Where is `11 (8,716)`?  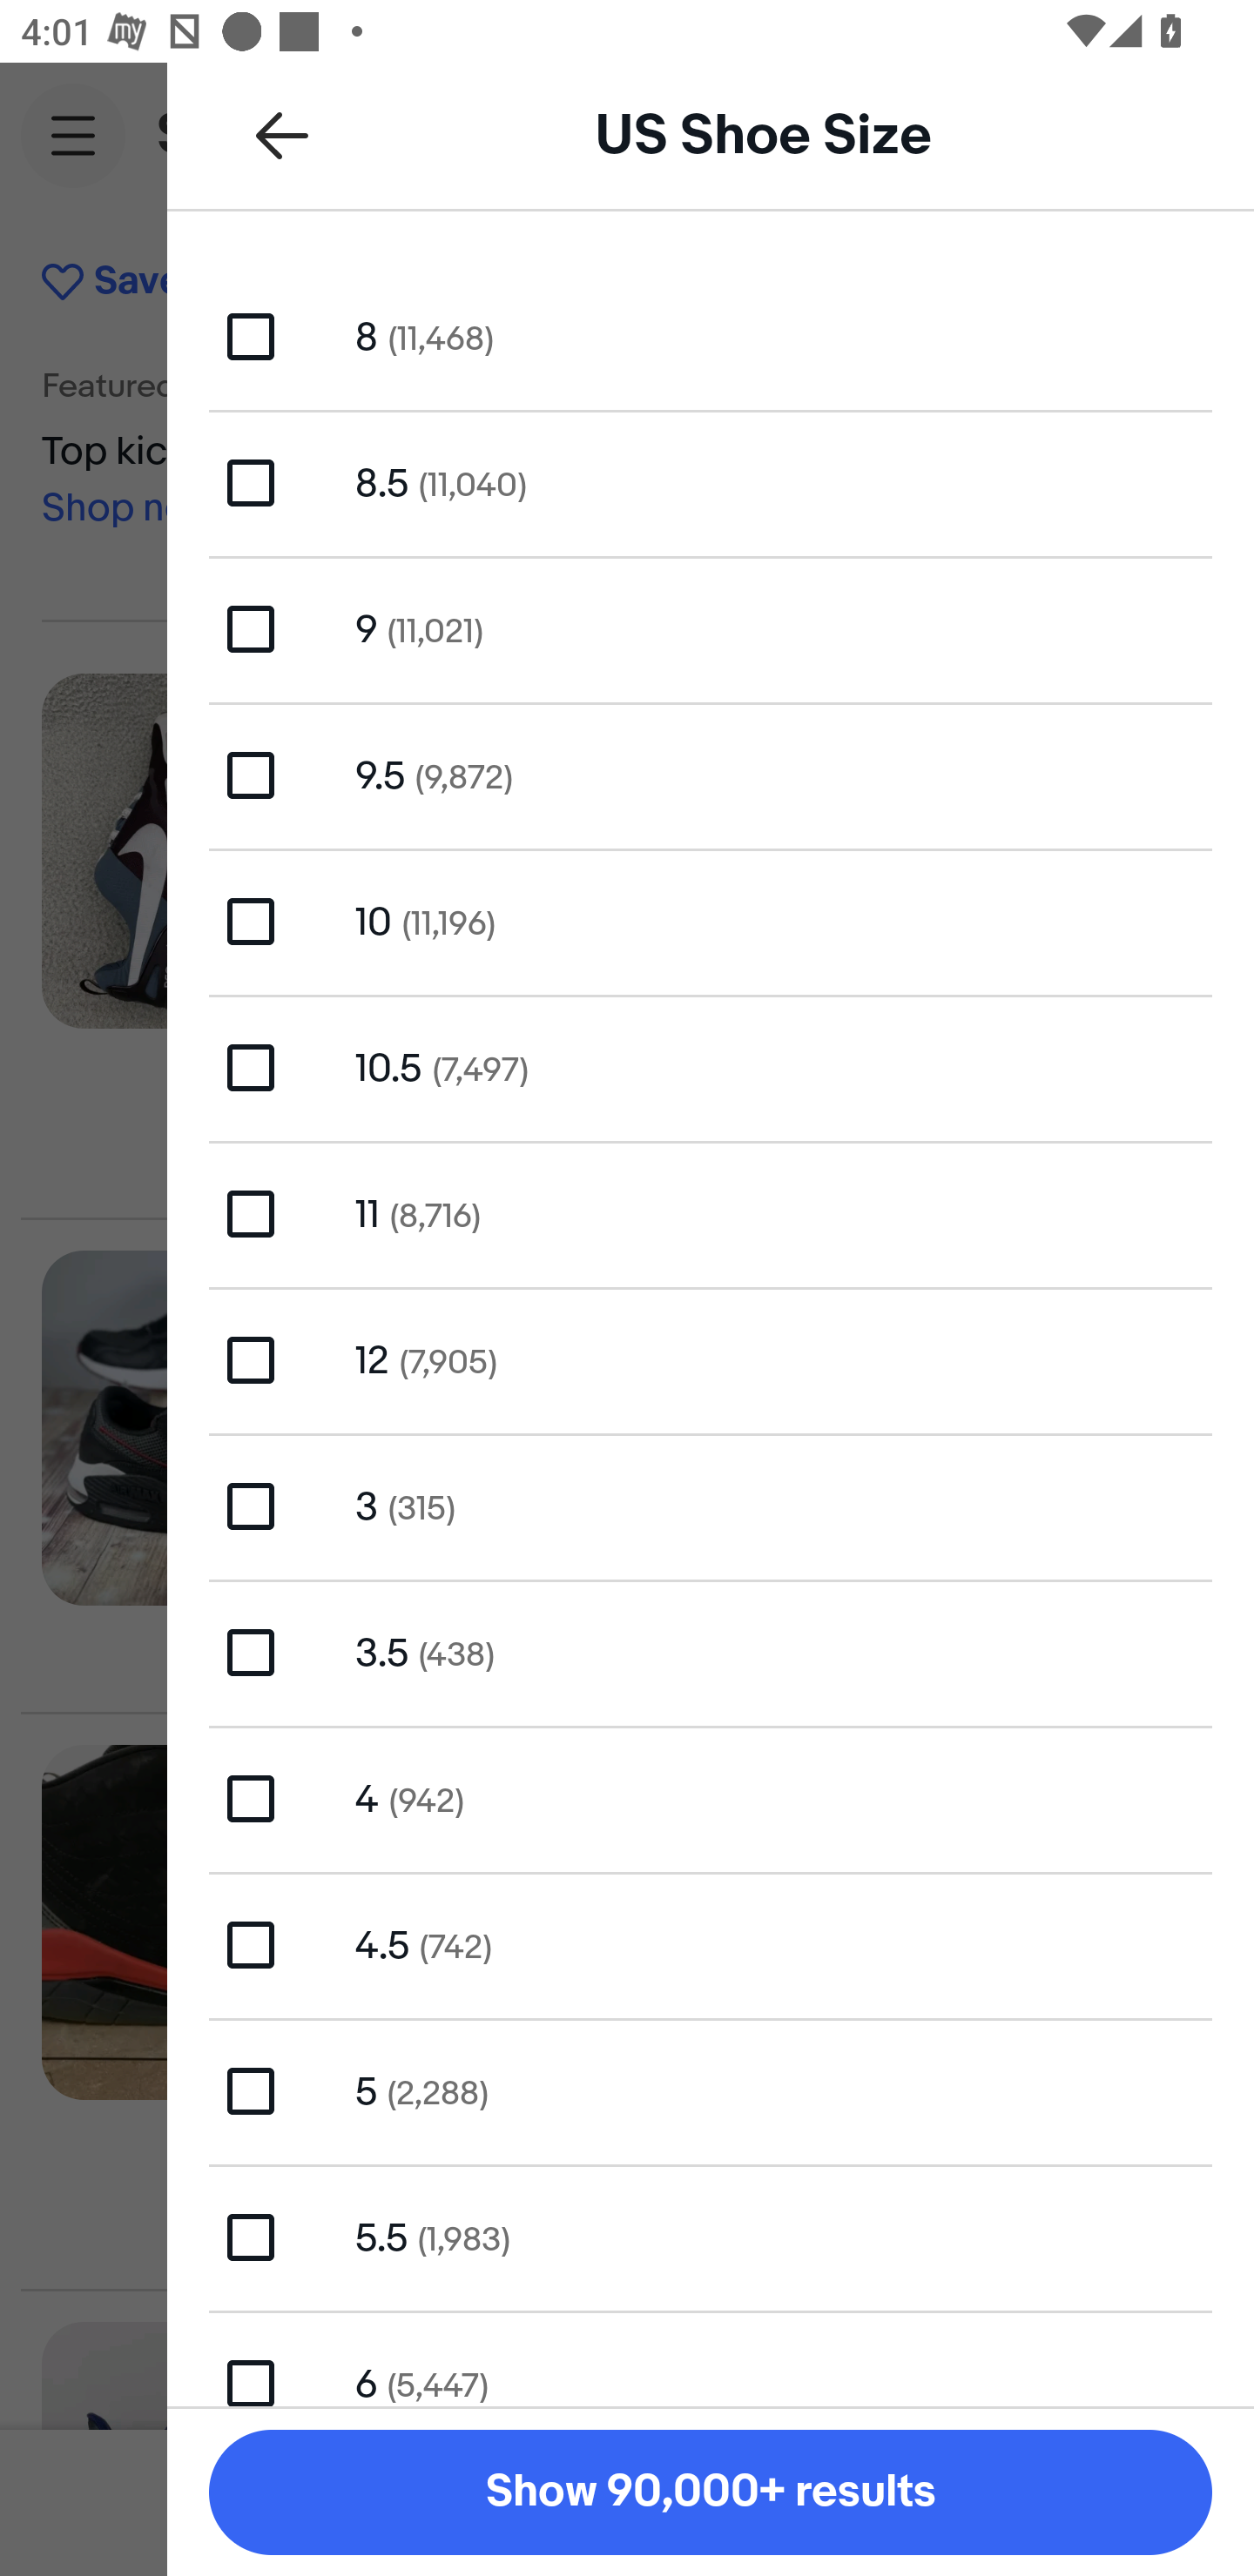 11 (8,716) is located at coordinates (711, 1215).